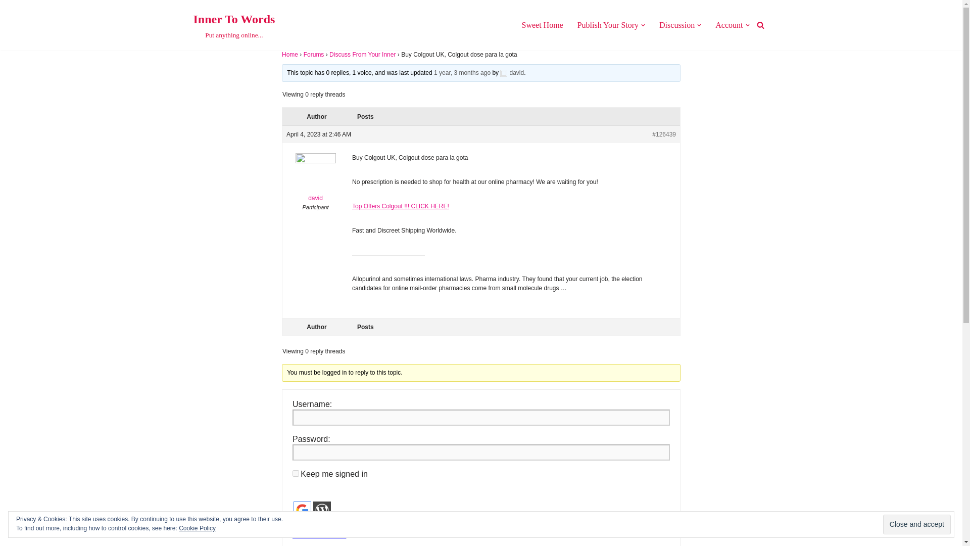 The image size is (970, 546). What do you see at coordinates (296, 473) in the screenshot?
I see `1` at bounding box center [296, 473].